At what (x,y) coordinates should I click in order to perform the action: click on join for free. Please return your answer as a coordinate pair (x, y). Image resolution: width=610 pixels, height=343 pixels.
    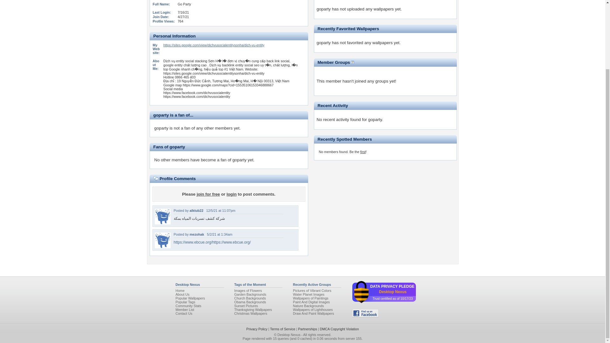
    Looking at the image, I should click on (208, 194).